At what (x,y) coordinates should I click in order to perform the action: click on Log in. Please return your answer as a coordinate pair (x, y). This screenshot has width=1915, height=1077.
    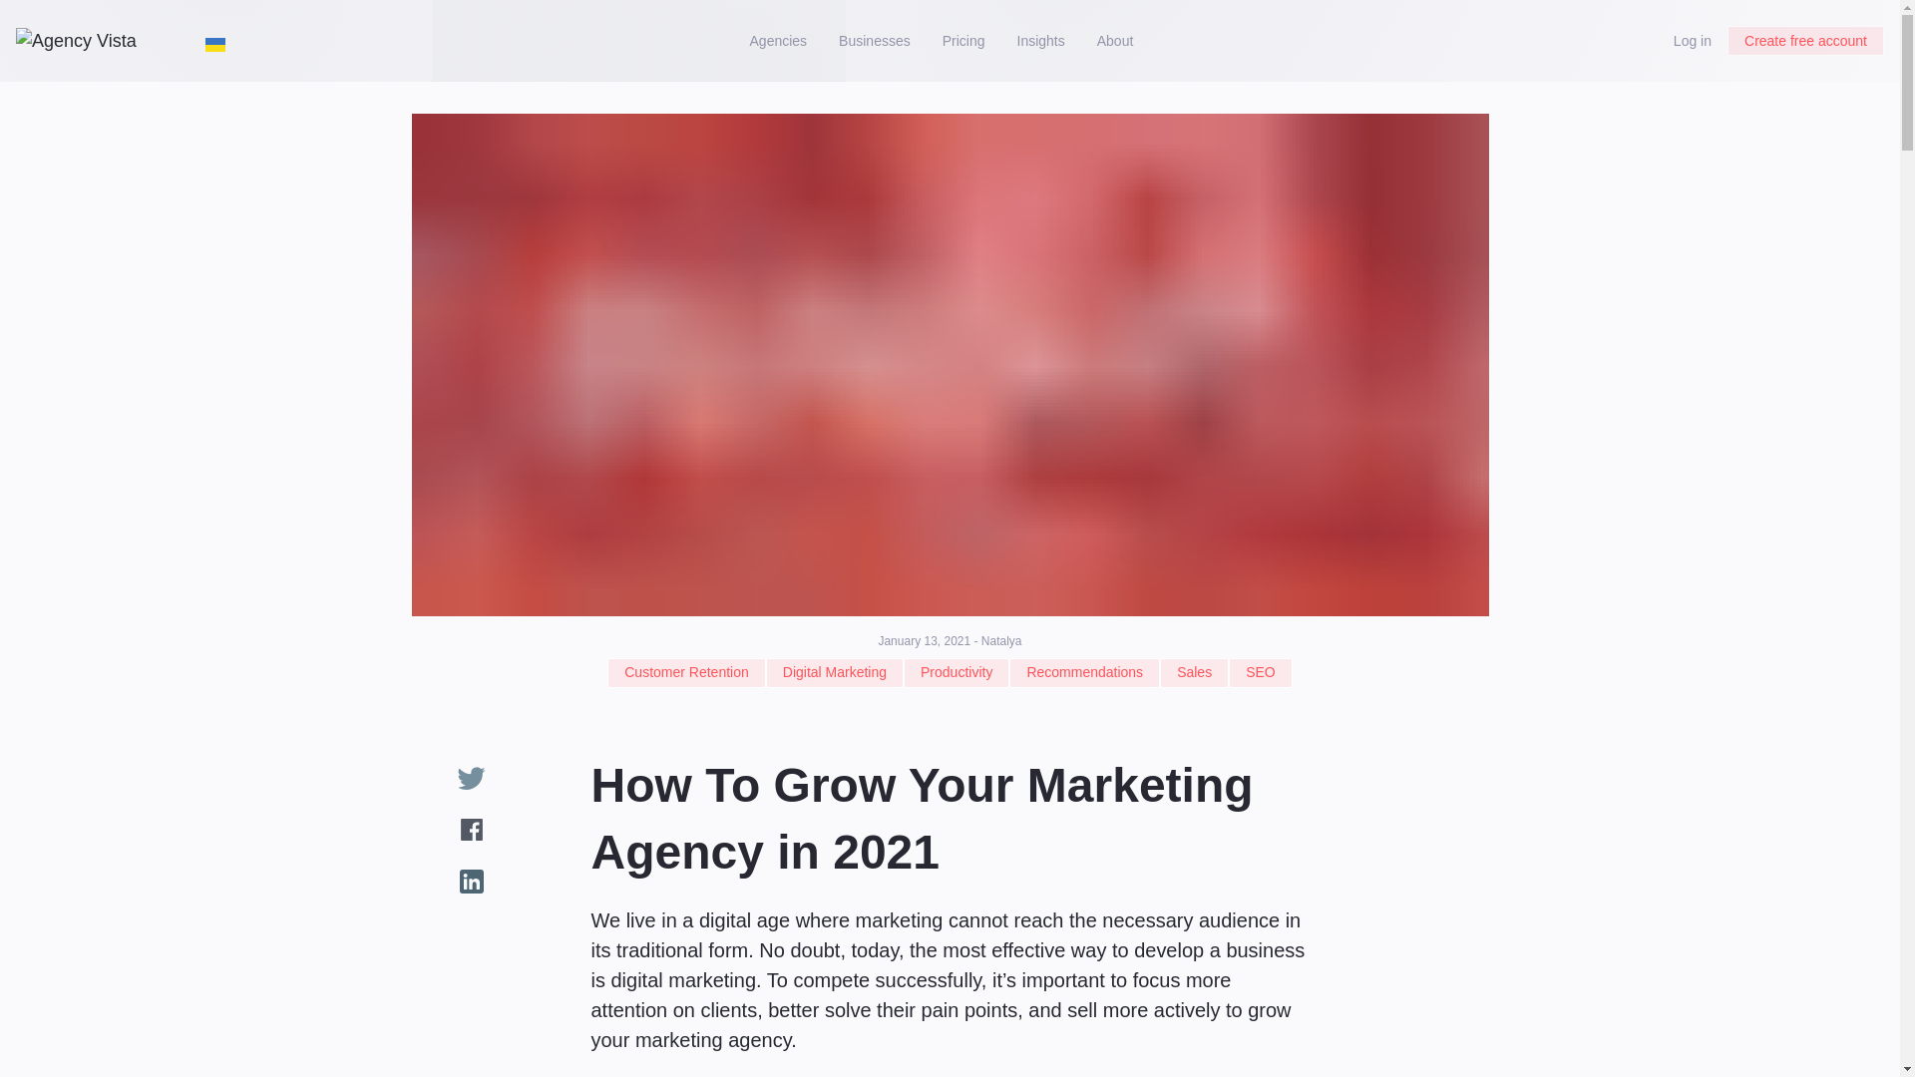
    Looking at the image, I should click on (1692, 41).